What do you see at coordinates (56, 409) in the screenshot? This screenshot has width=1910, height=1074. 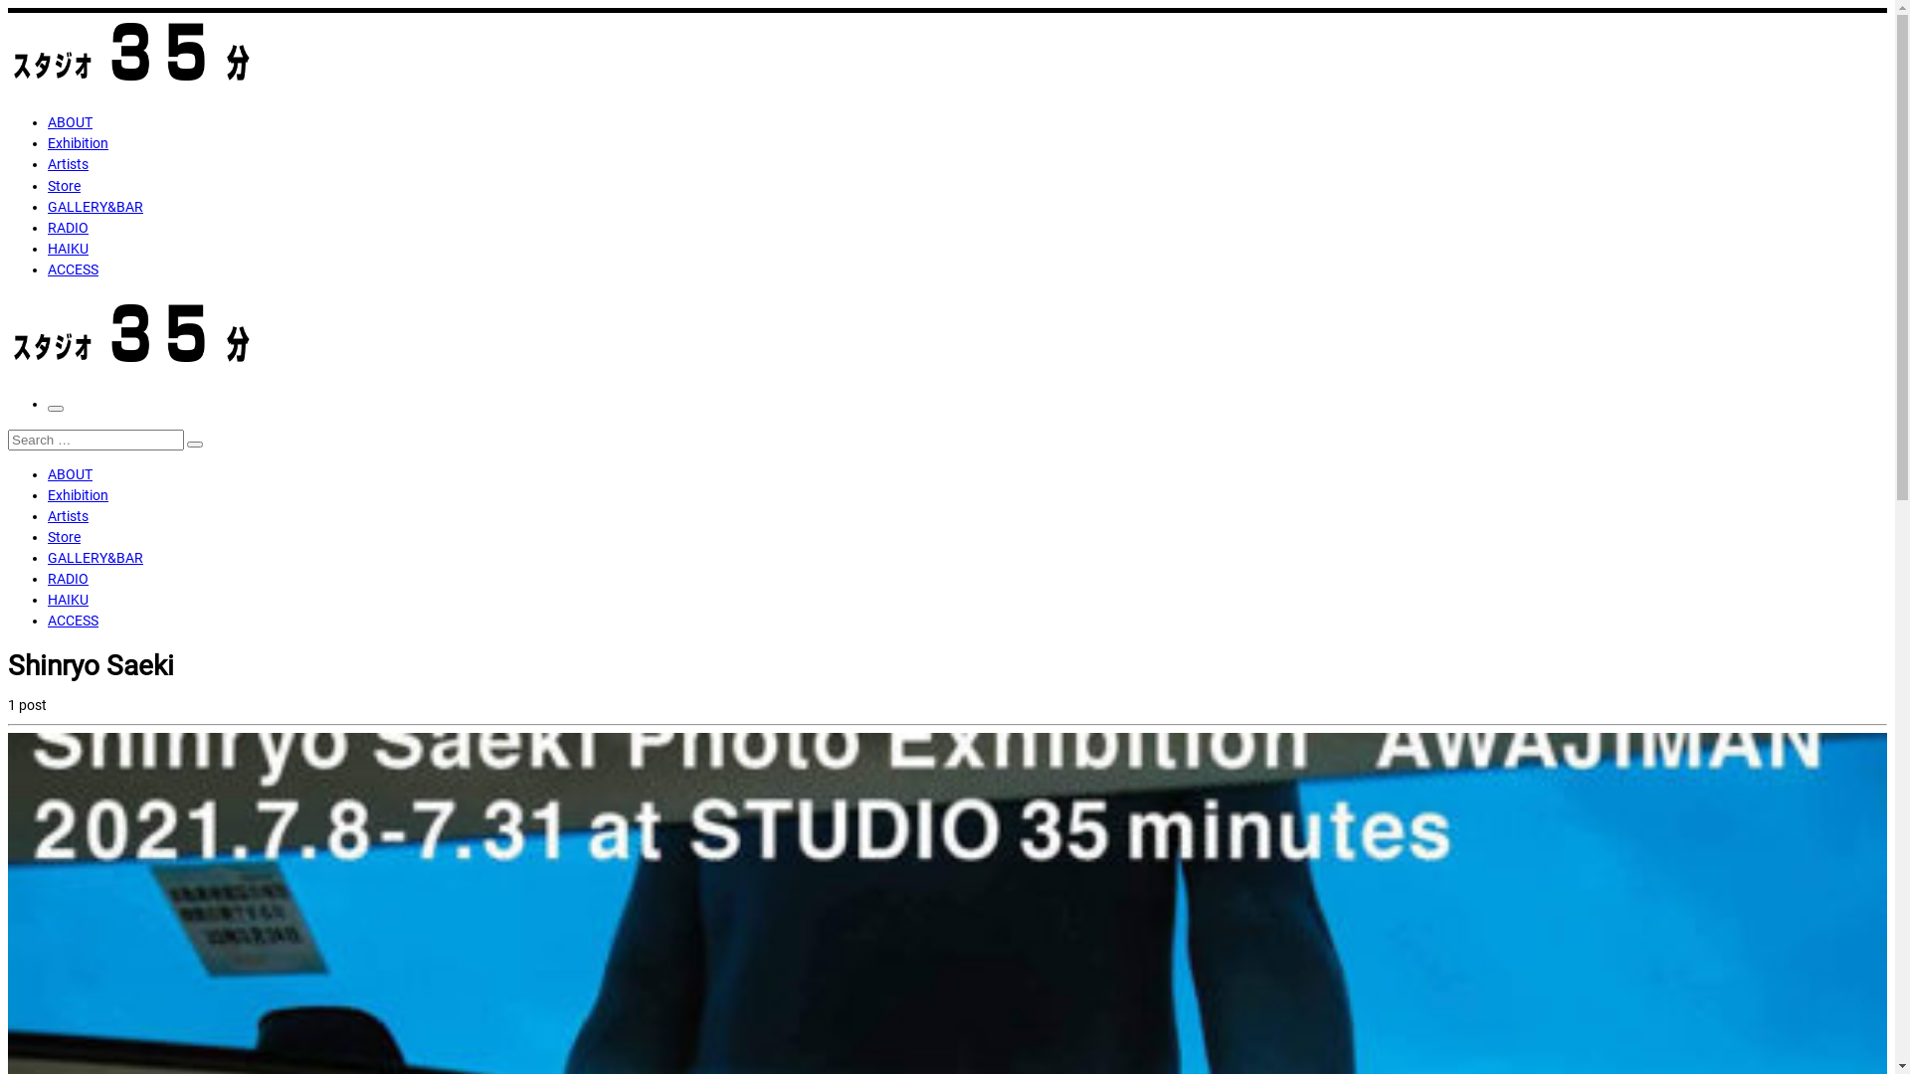 I see `Menu` at bounding box center [56, 409].